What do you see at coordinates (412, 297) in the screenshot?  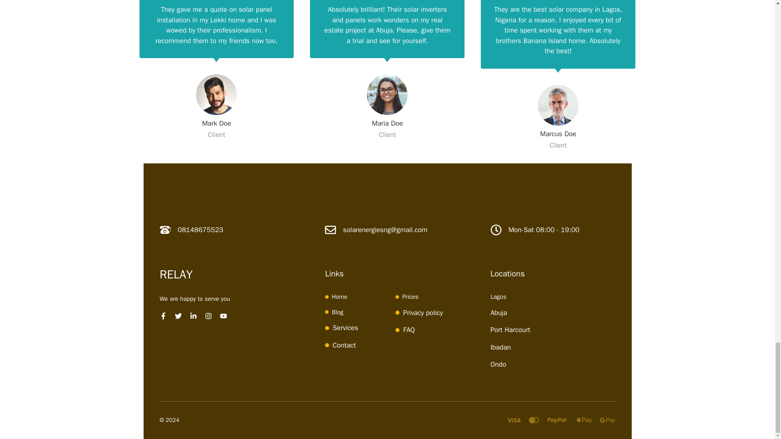 I see `rices` at bounding box center [412, 297].